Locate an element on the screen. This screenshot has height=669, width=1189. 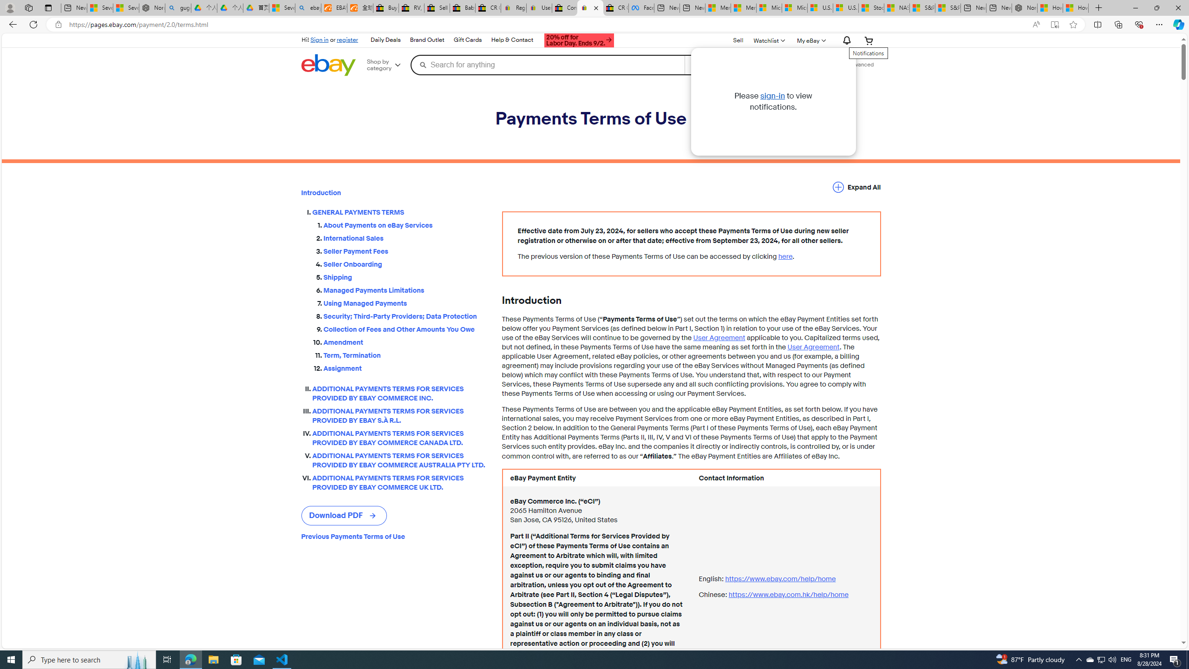
Help & Contact is located at coordinates (512, 40).